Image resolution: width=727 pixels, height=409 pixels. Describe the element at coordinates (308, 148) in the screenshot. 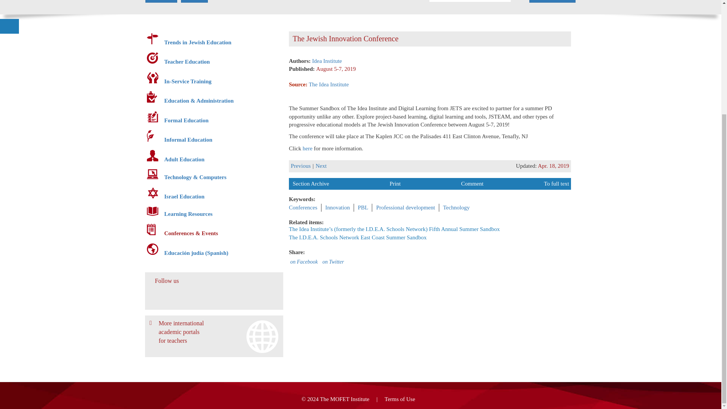

I see `here` at that location.